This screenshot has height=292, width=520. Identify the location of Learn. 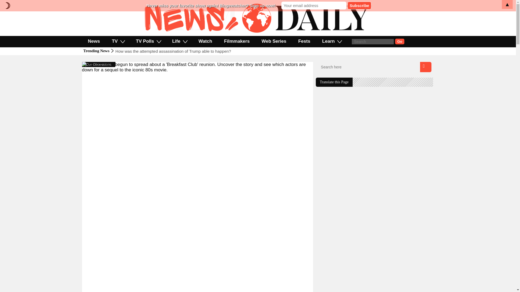
(331, 41).